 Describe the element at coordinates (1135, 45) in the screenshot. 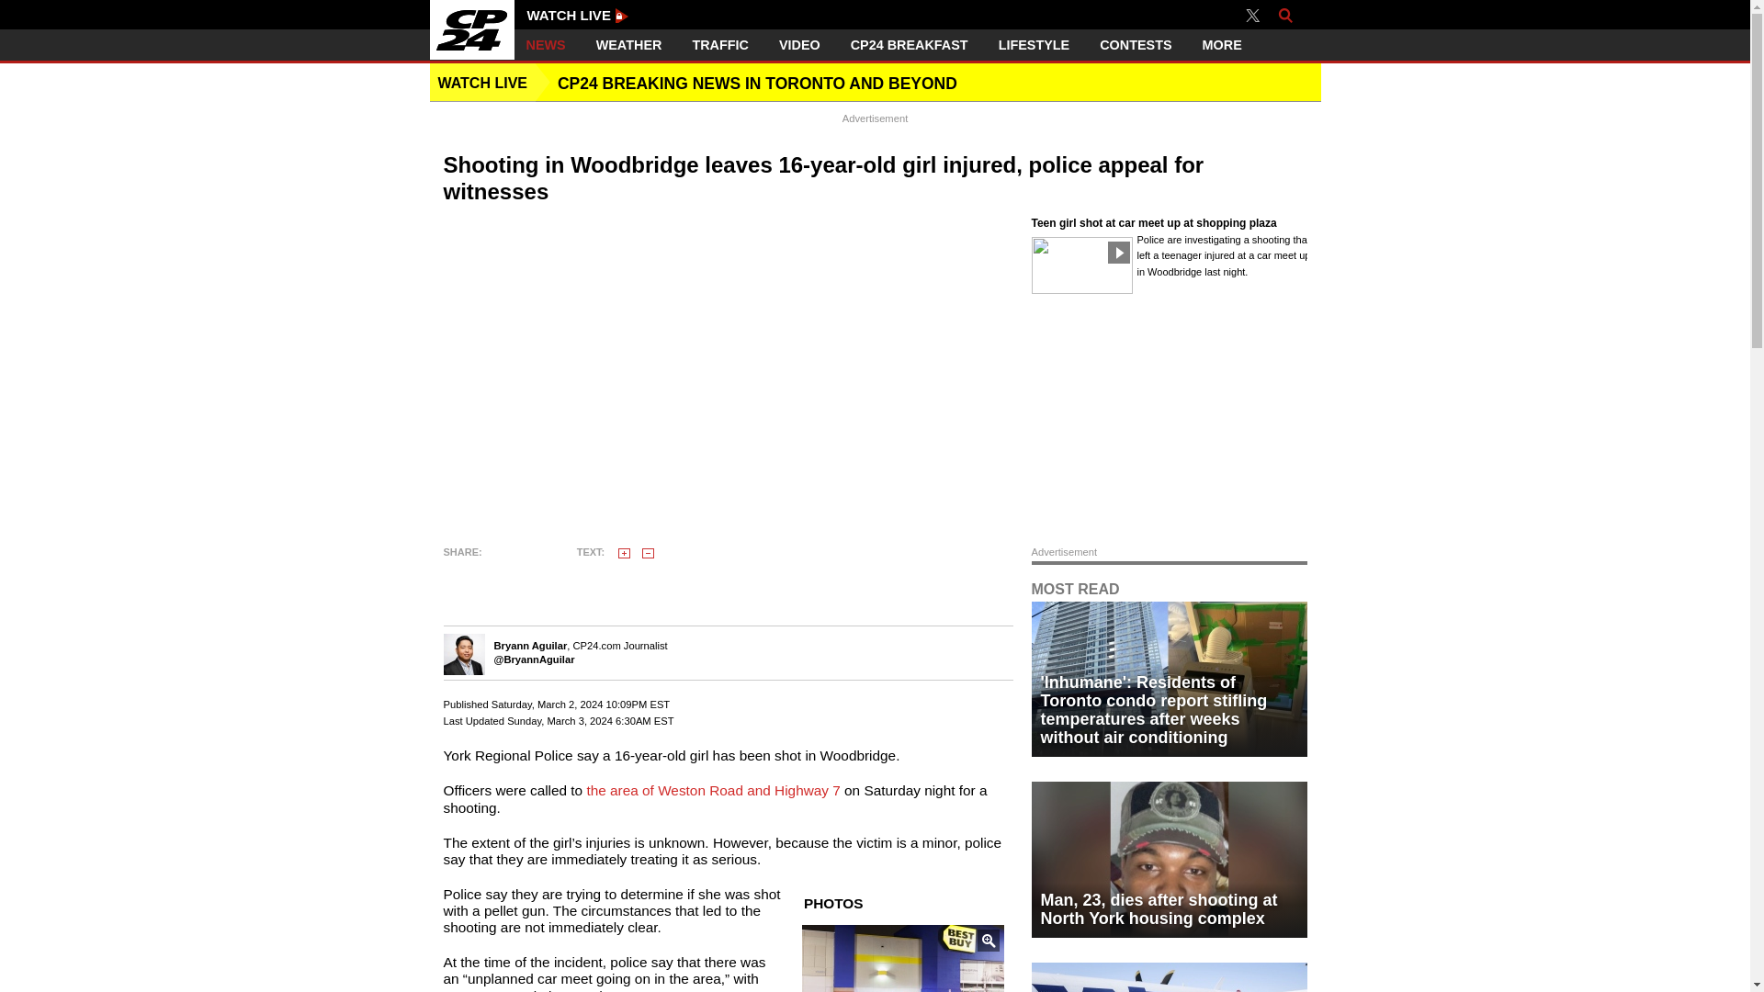

I see `Contests` at that location.